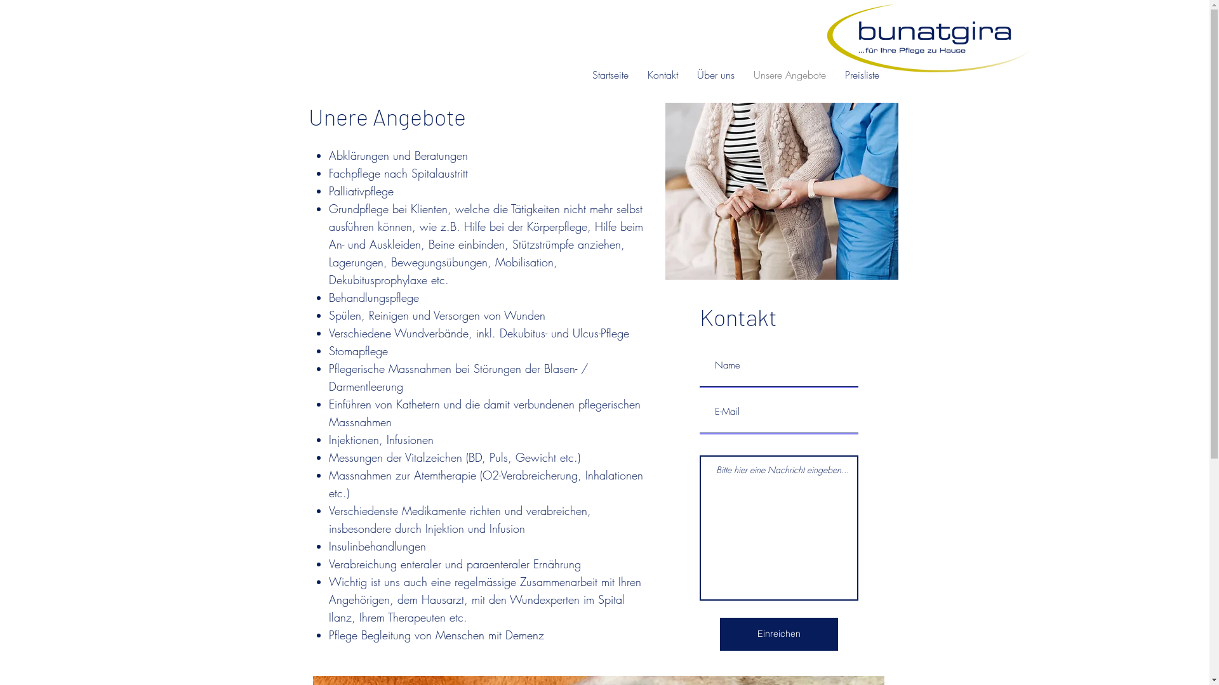  I want to click on Kontakt, so click(663, 75).